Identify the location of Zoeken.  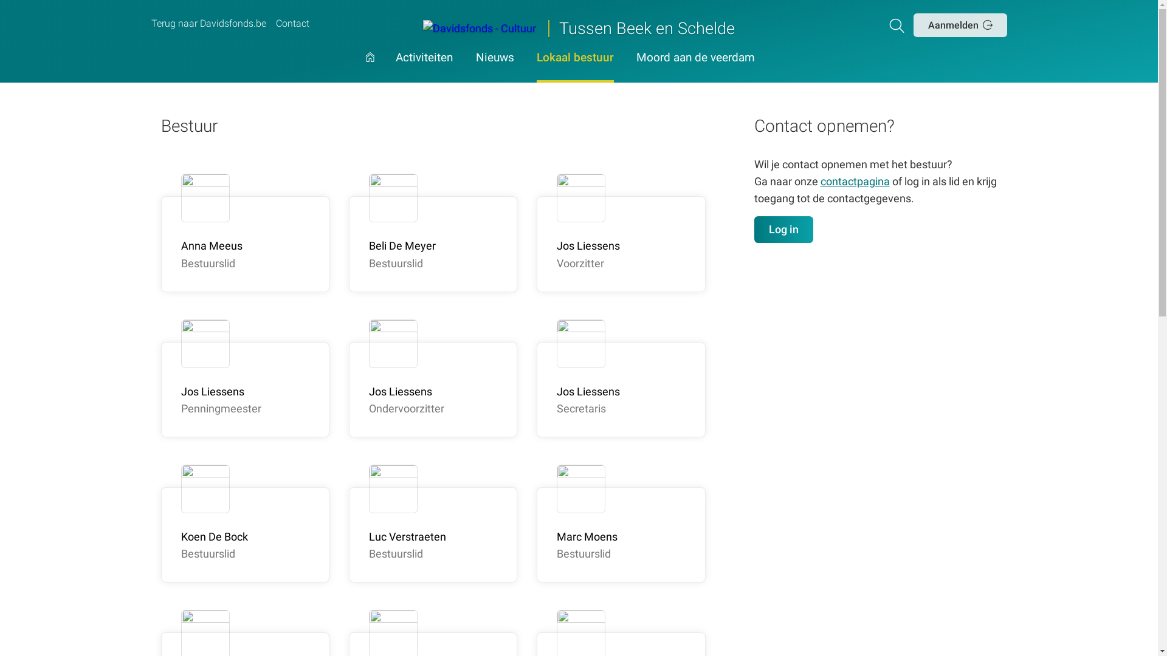
(899, 25).